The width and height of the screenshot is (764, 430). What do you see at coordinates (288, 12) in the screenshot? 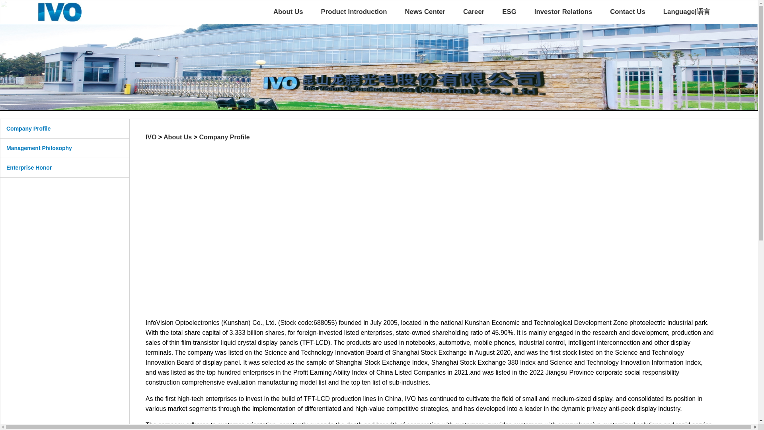
I see `About Us` at bounding box center [288, 12].